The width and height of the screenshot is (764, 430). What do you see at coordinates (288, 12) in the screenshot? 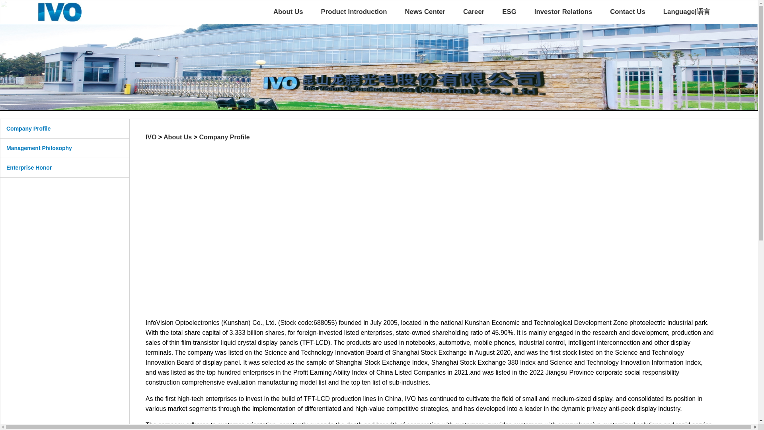
I see `About Us` at bounding box center [288, 12].